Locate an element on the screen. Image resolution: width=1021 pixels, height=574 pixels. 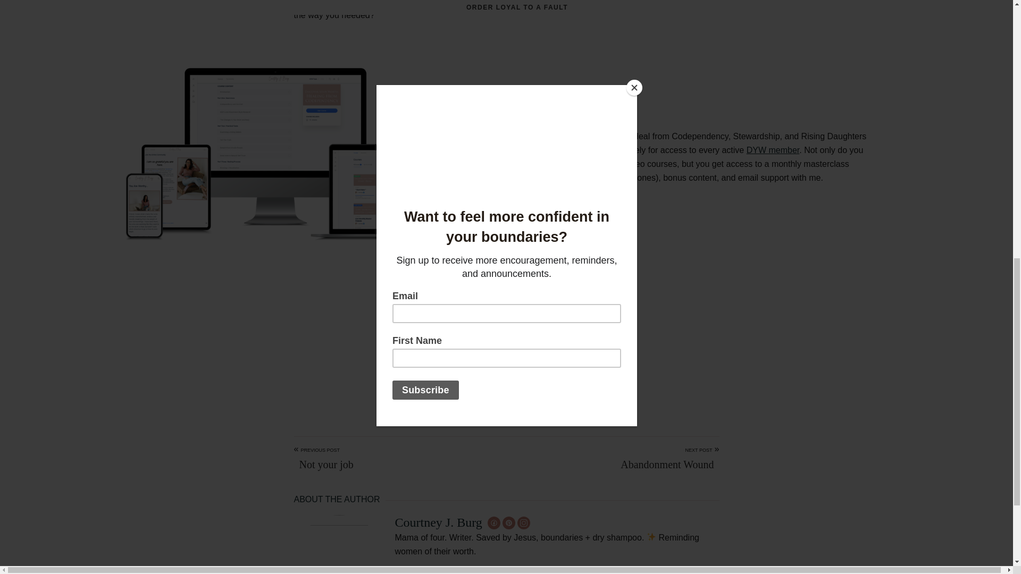
Join us today is located at coordinates (529, 282).